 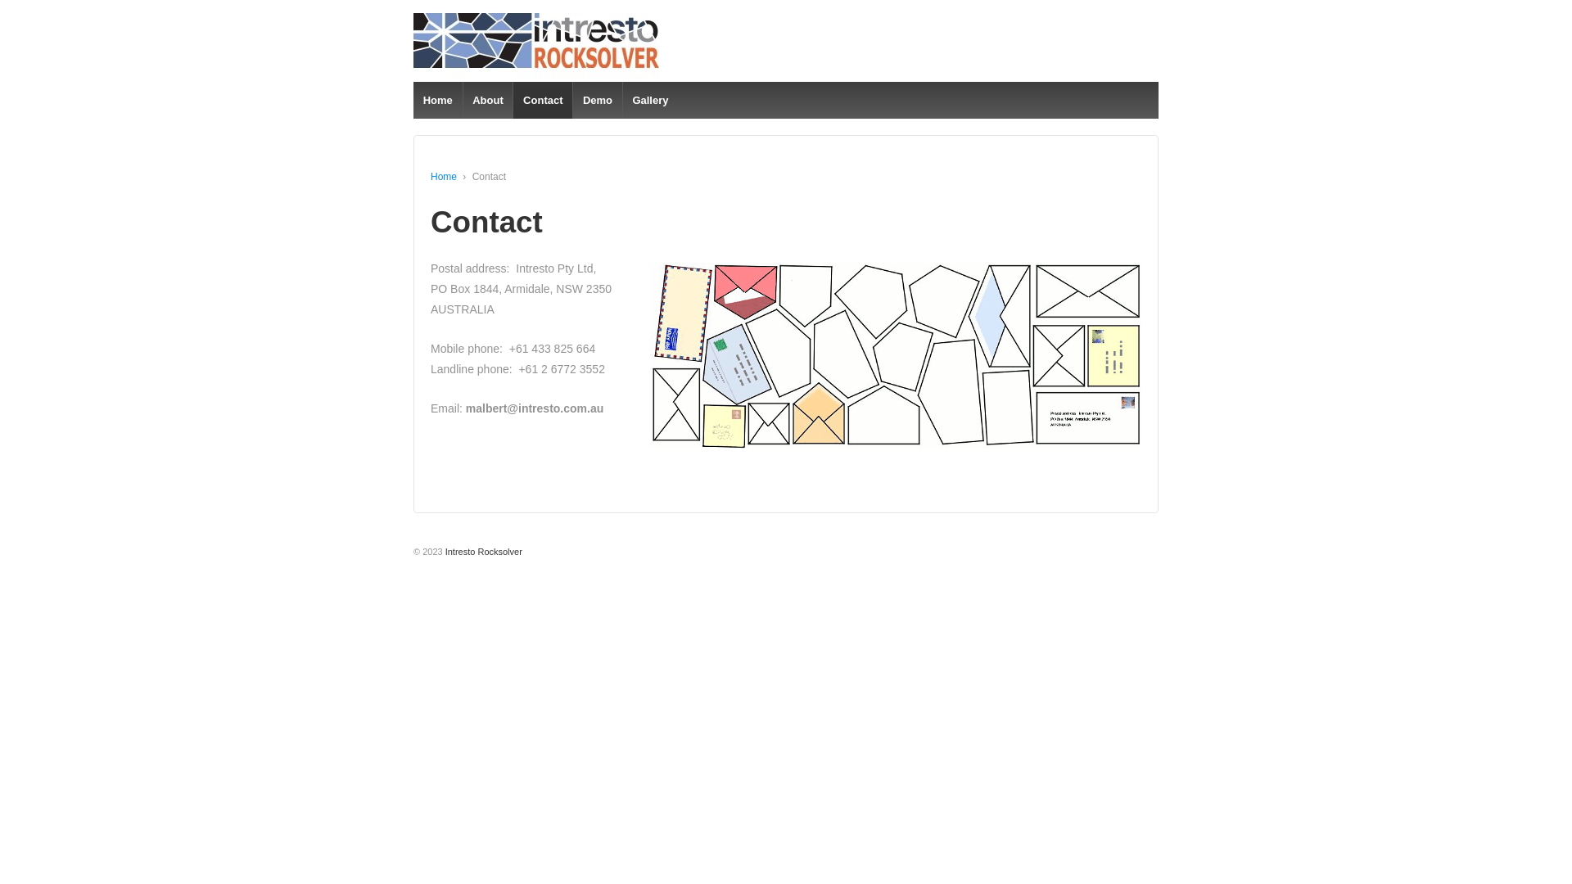 I want to click on Intresto Rocksolver, so click(x=483, y=552).